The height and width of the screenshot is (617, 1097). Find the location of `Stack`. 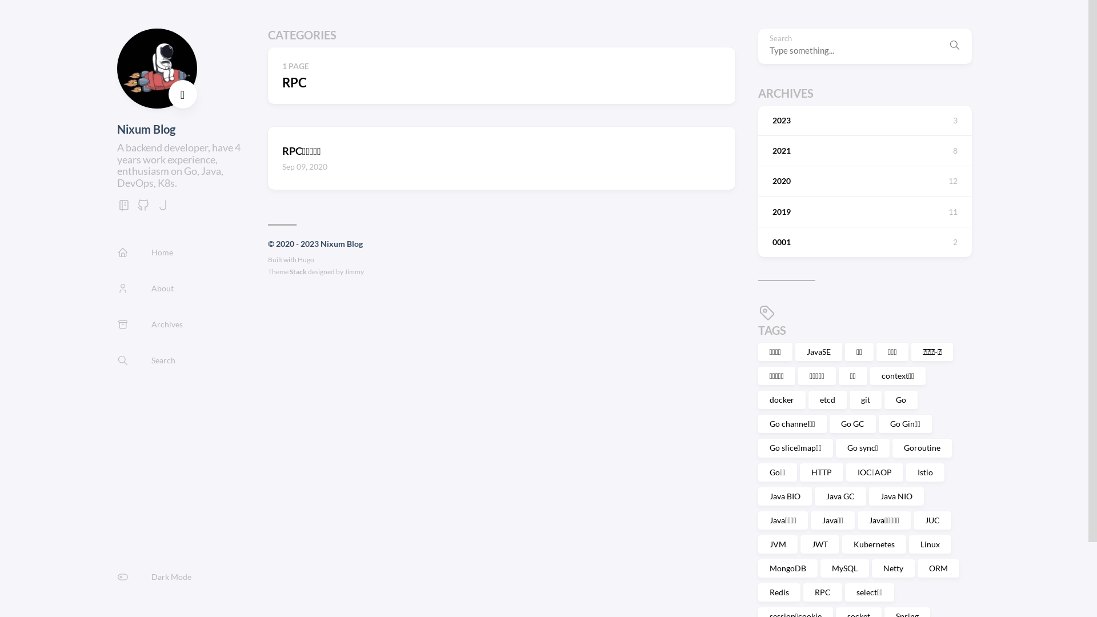

Stack is located at coordinates (298, 272).